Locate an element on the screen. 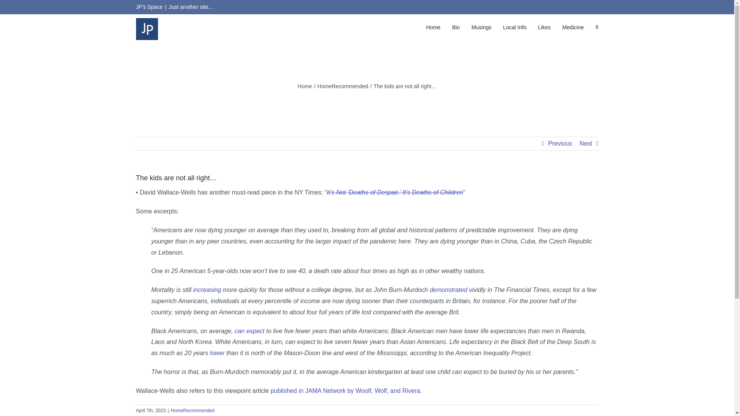 This screenshot has width=740, height=416. Just another site... is located at coordinates (190, 7).